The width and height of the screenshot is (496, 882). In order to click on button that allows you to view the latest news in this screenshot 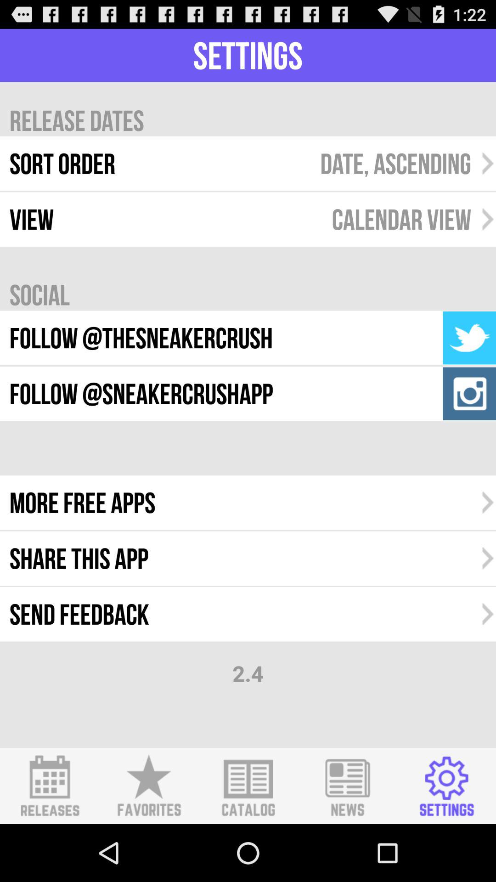, I will do `click(347, 786)`.